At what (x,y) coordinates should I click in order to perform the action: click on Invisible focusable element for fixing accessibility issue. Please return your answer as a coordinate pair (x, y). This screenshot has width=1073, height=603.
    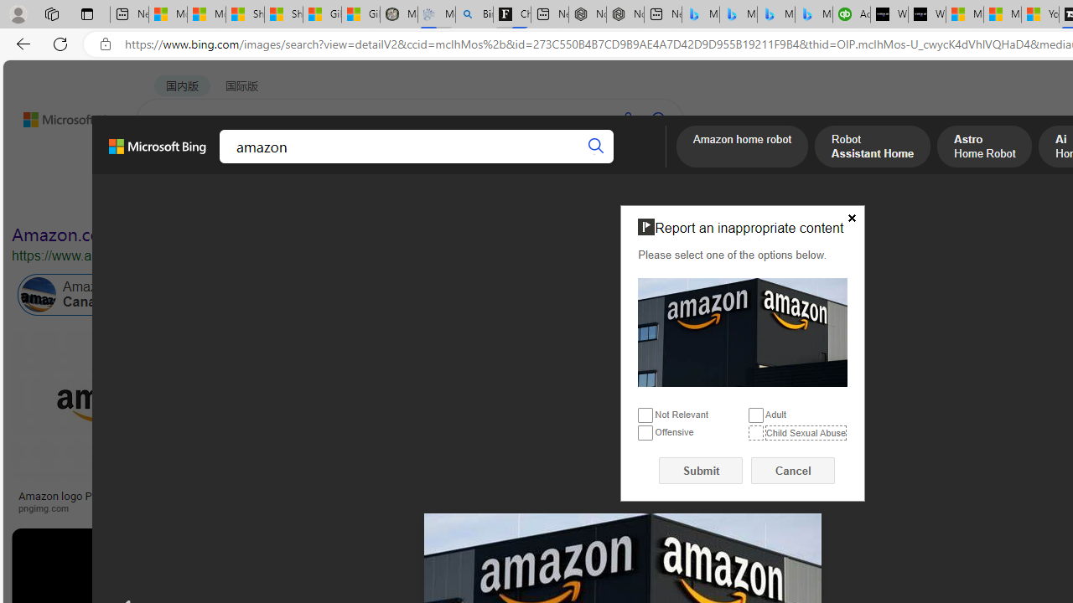
    Looking at the image, I should click on (628, 209).